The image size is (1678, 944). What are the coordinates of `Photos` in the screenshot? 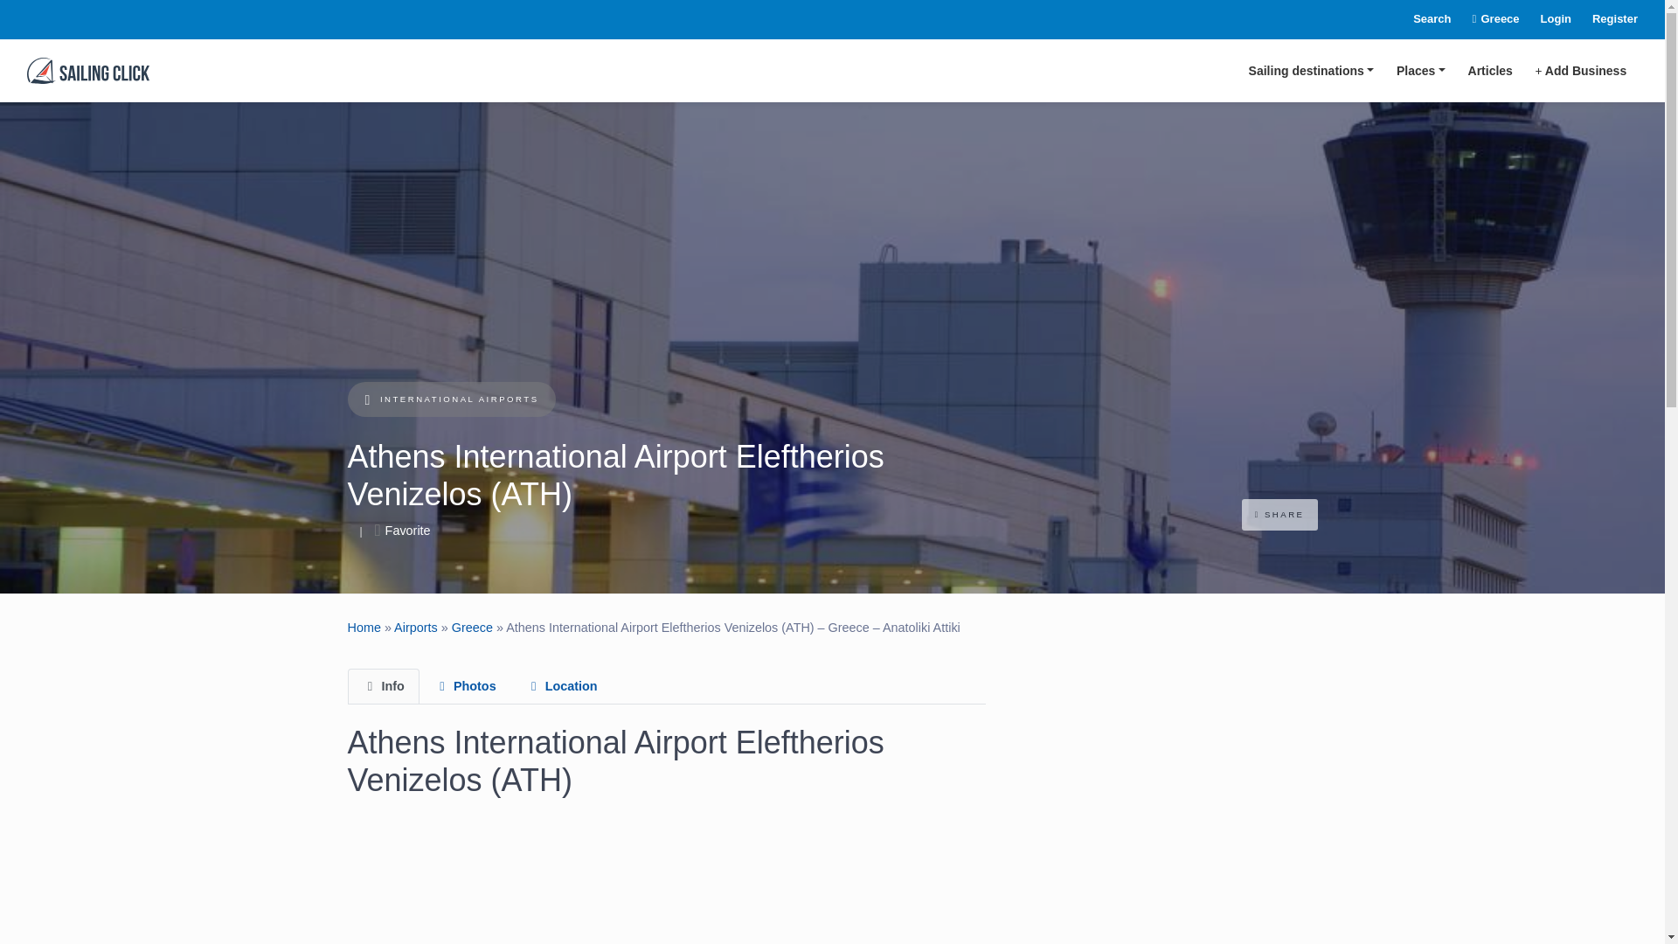 It's located at (465, 685).